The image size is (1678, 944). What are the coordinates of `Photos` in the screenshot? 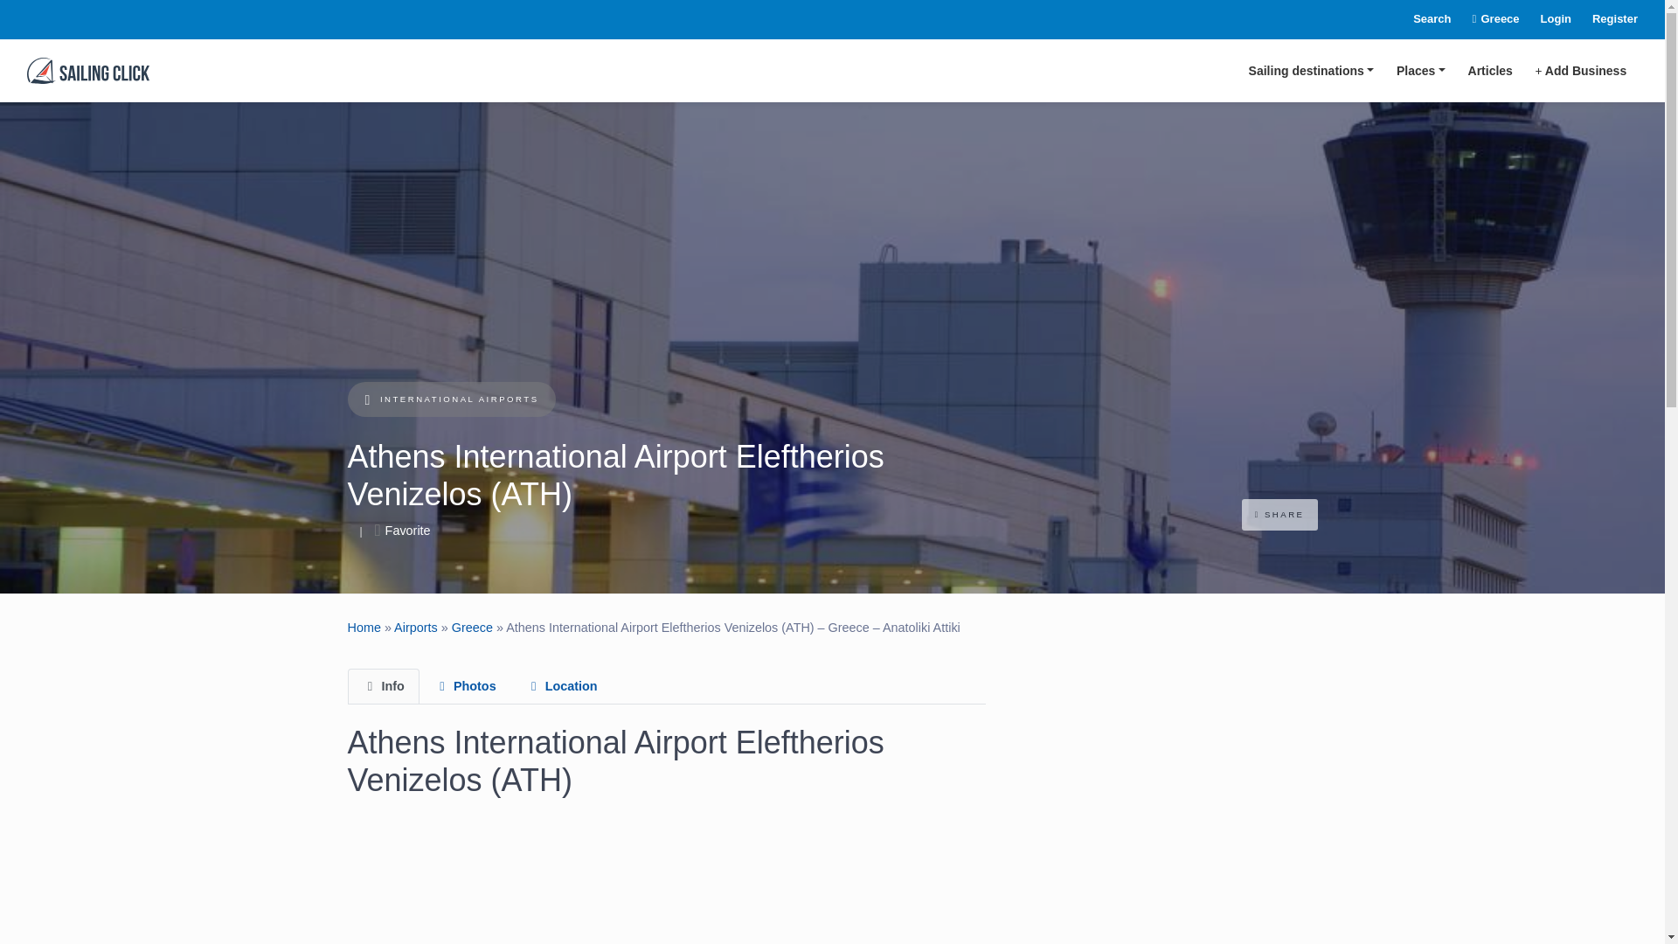 It's located at (465, 685).